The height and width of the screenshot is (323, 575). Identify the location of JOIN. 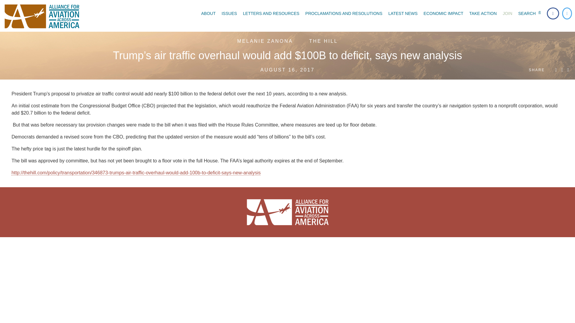
(507, 13).